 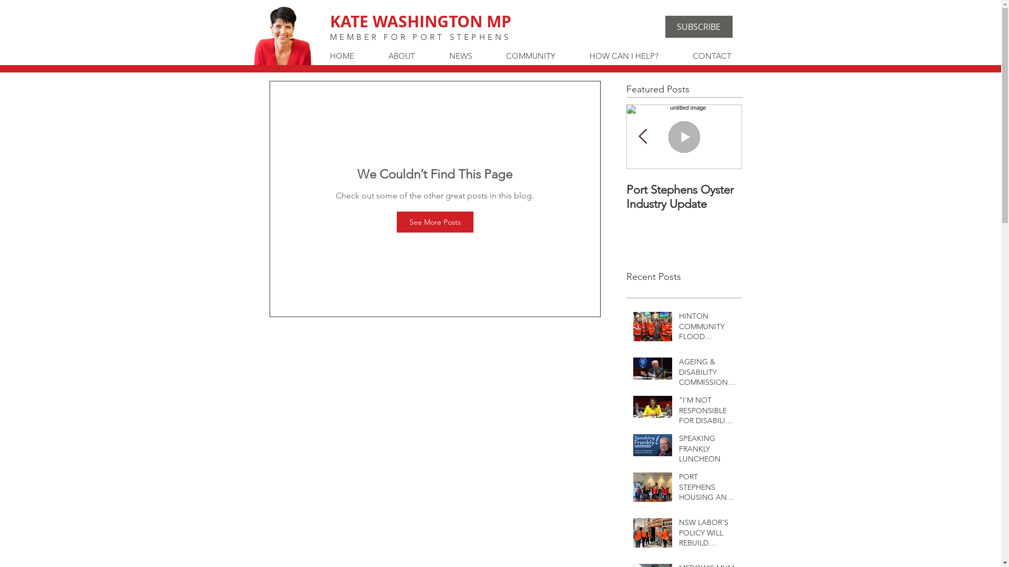 I want to click on HINTON COMMUNITY FLOOD MEETING: TONIGHT, so click(x=707, y=329).